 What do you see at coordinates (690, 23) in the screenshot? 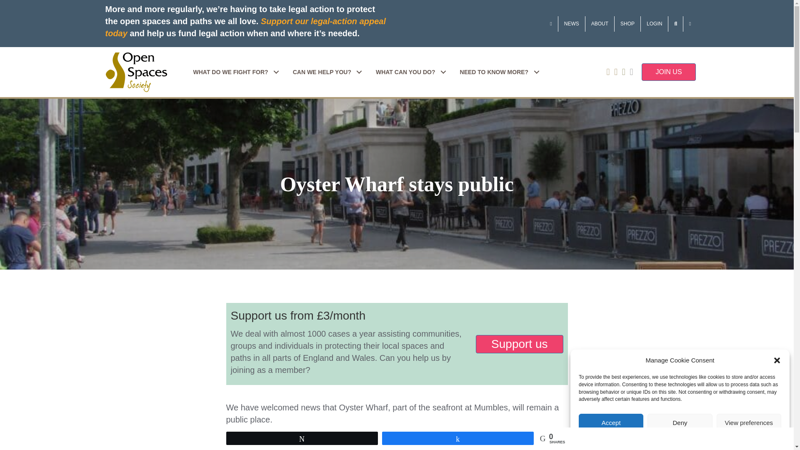
I see `Contact Us` at bounding box center [690, 23].